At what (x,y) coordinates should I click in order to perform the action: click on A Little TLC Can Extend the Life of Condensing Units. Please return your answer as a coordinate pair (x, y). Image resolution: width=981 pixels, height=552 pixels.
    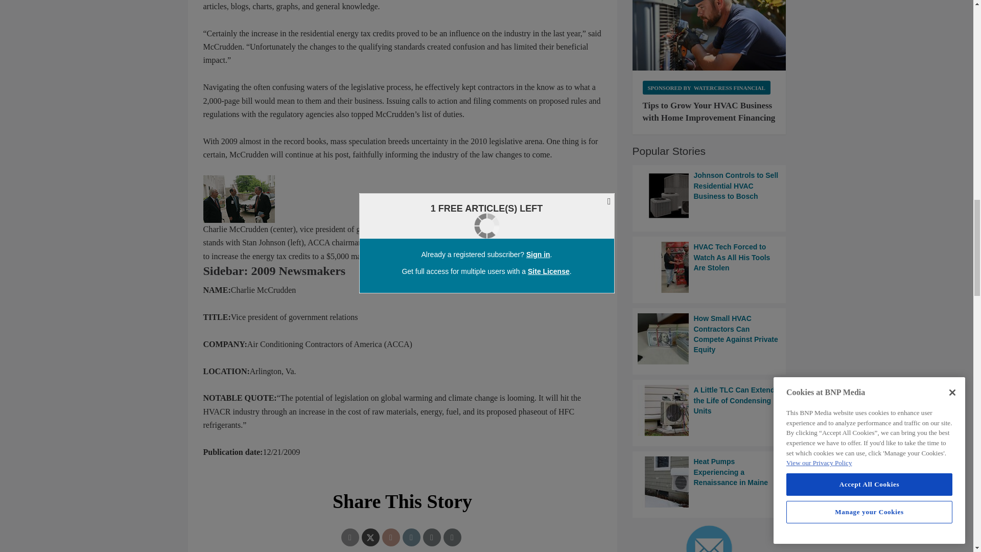
    Looking at the image, I should click on (709, 410).